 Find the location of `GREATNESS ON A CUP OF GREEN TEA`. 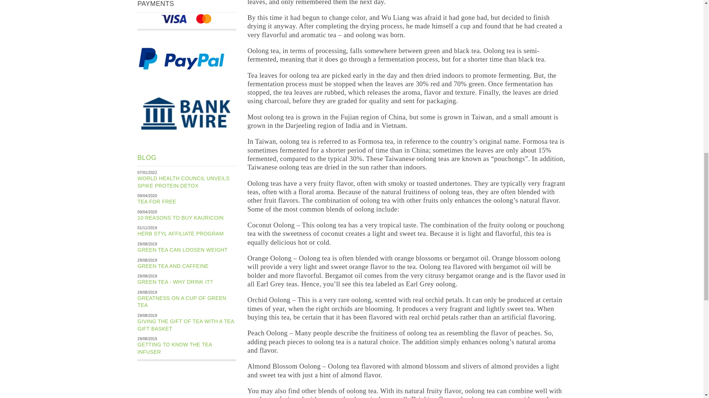

GREATNESS ON A CUP OF GREEN TEA is located at coordinates (182, 302).